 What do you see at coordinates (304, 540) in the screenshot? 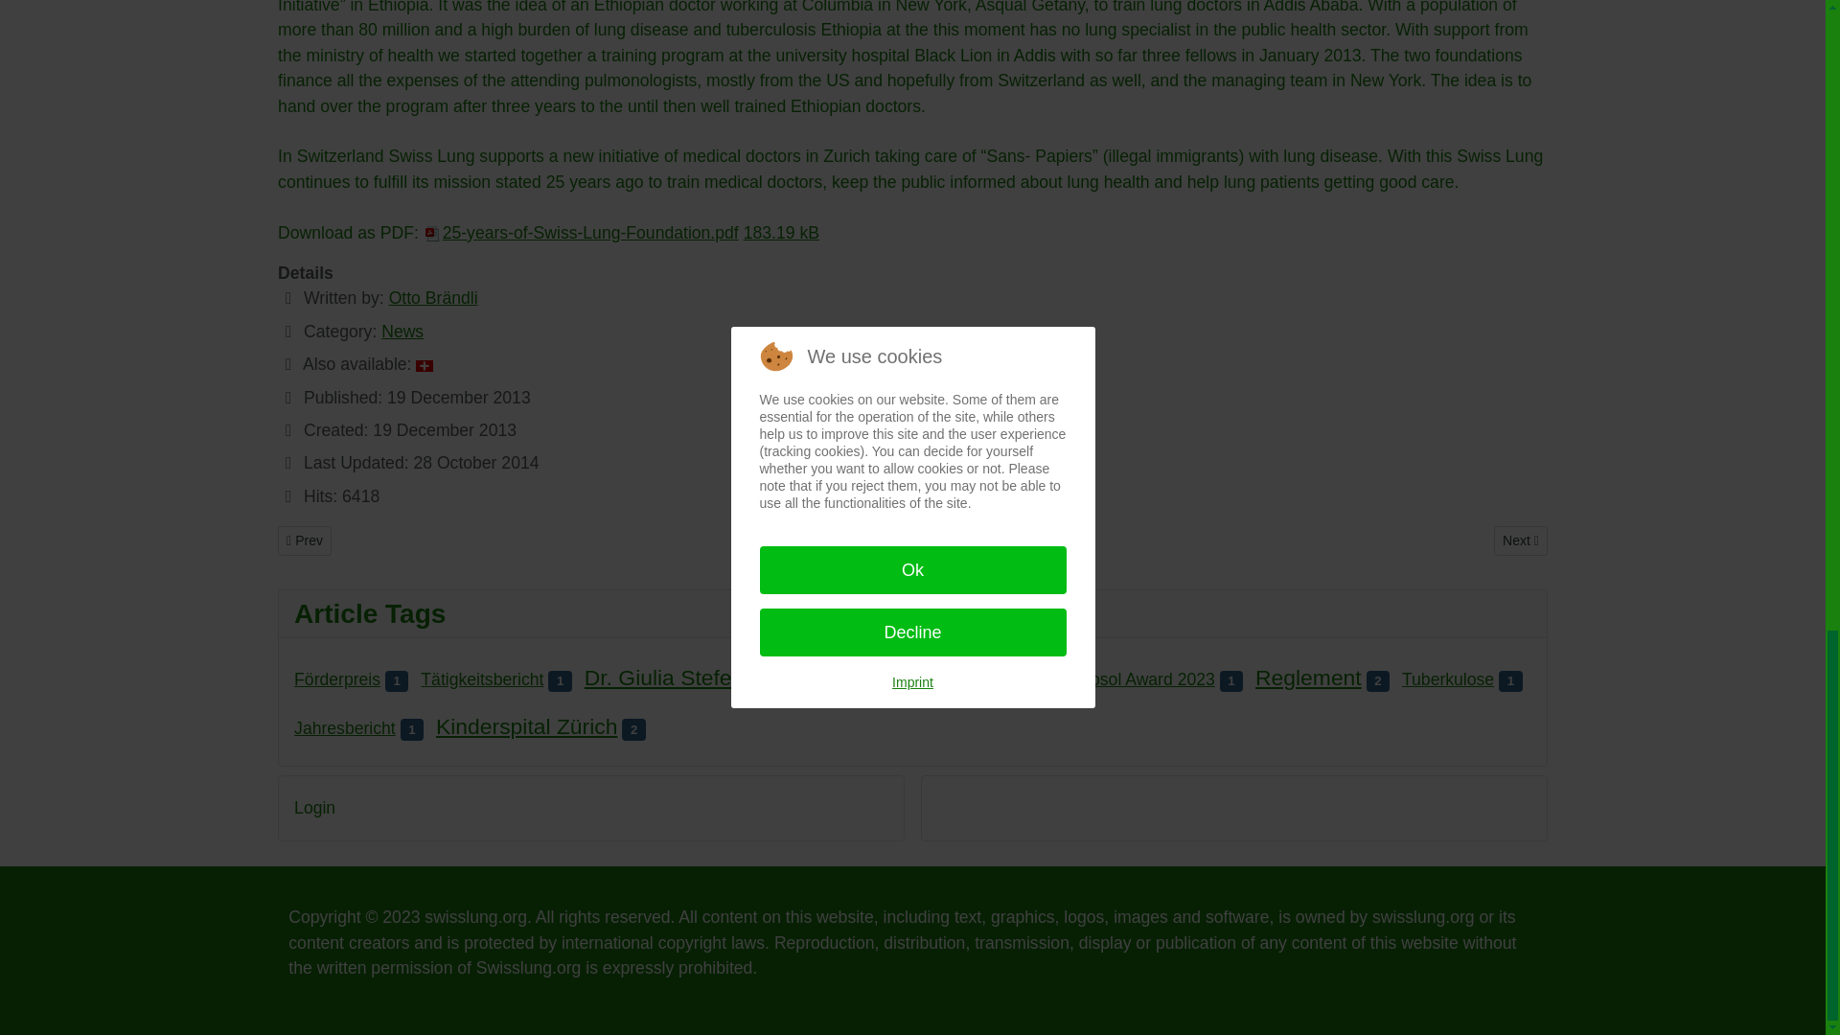
I see `News` at bounding box center [304, 540].